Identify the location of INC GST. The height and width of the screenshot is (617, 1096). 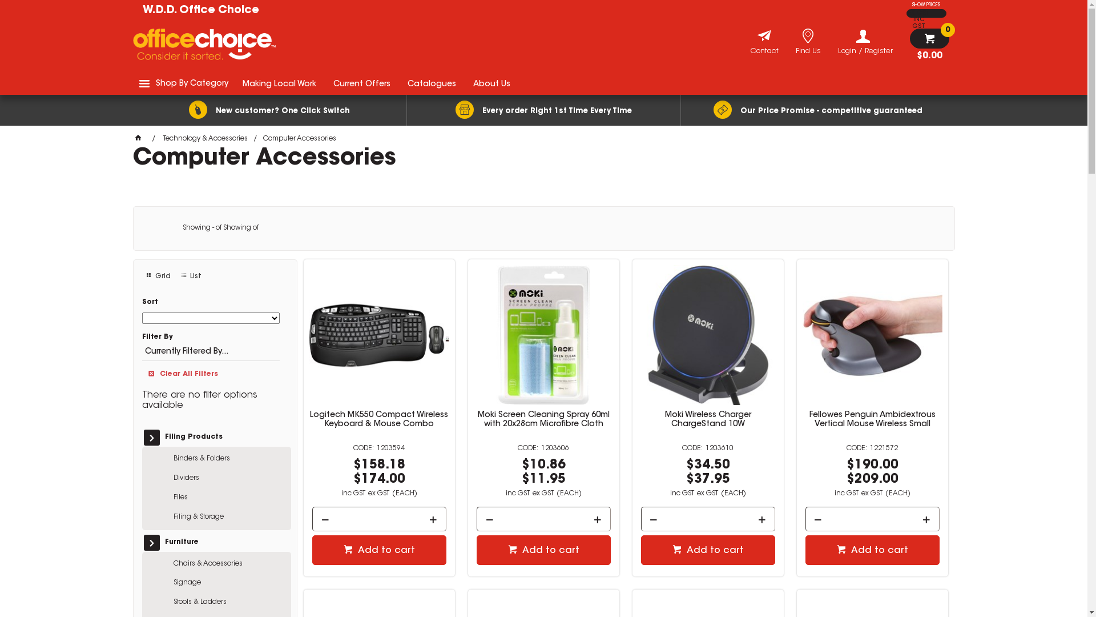
(919, 19).